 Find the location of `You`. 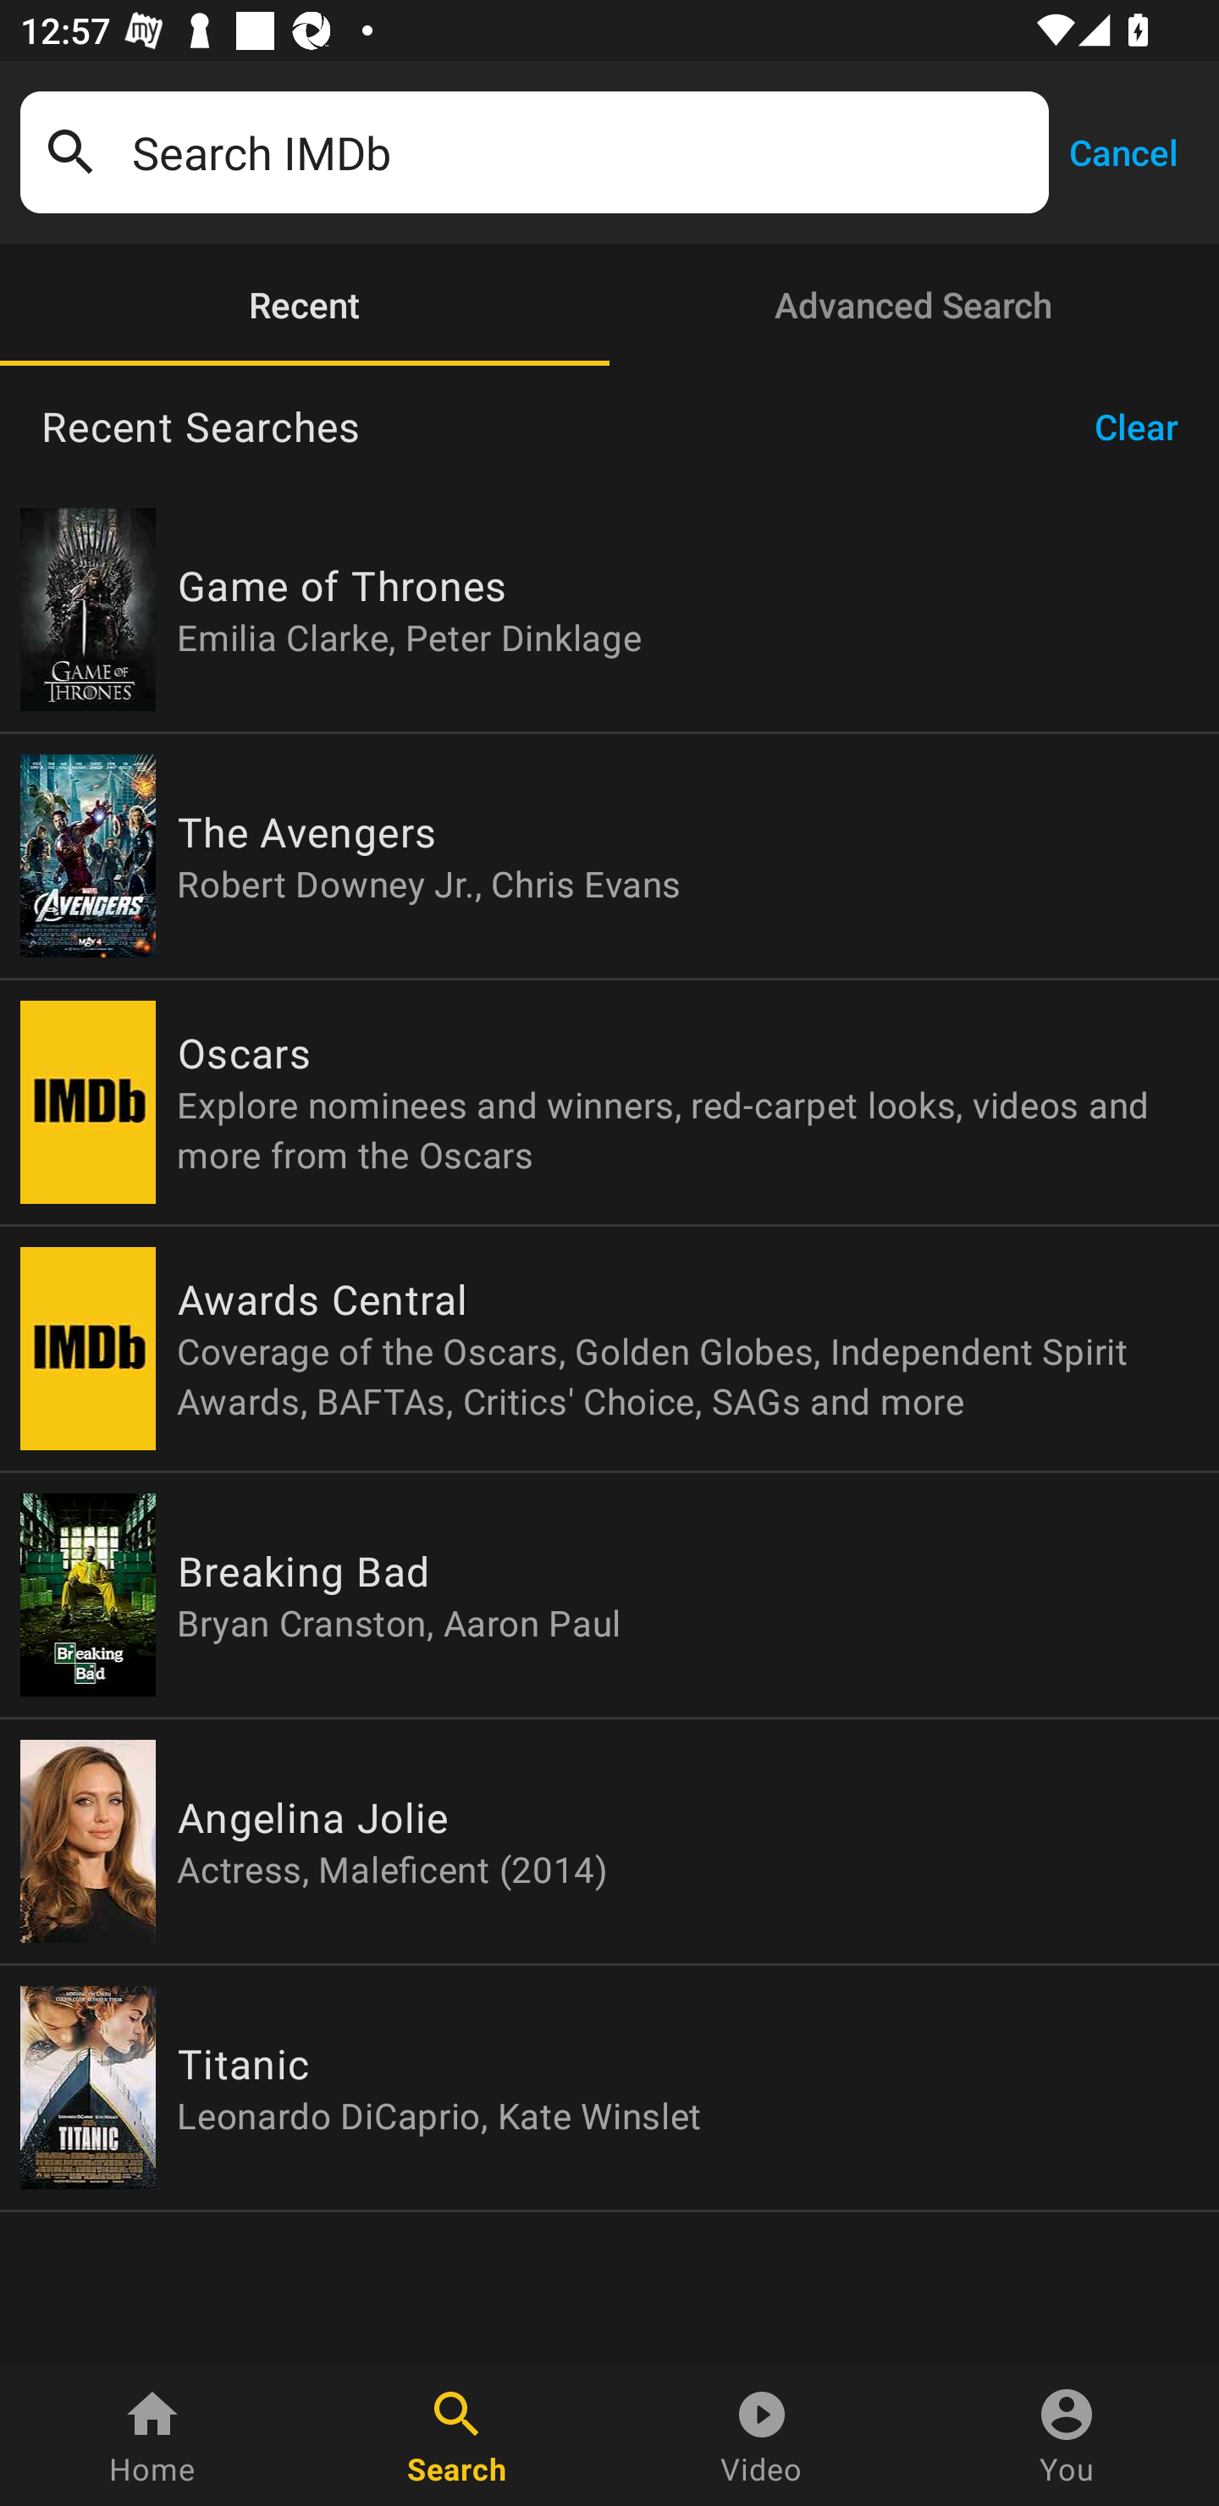

You is located at coordinates (1067, 2435).